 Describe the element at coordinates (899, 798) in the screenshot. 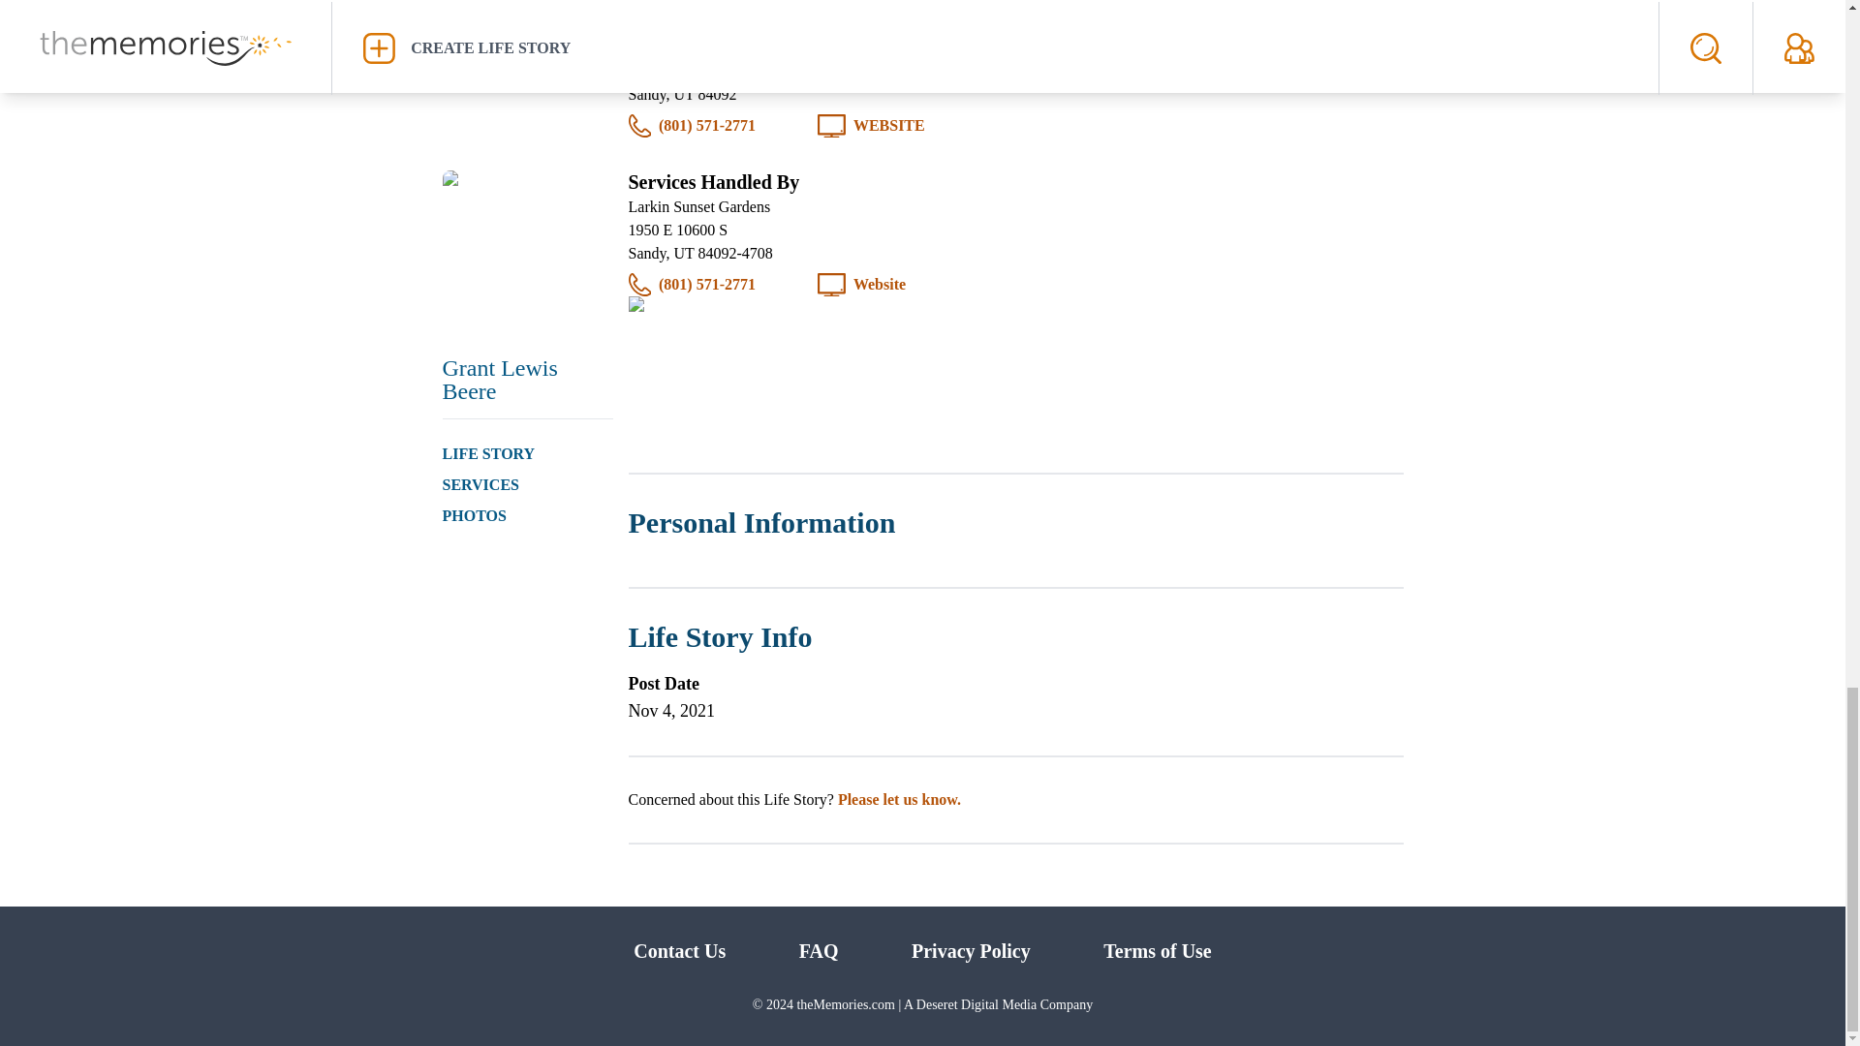

I see `Please let us know.` at that location.